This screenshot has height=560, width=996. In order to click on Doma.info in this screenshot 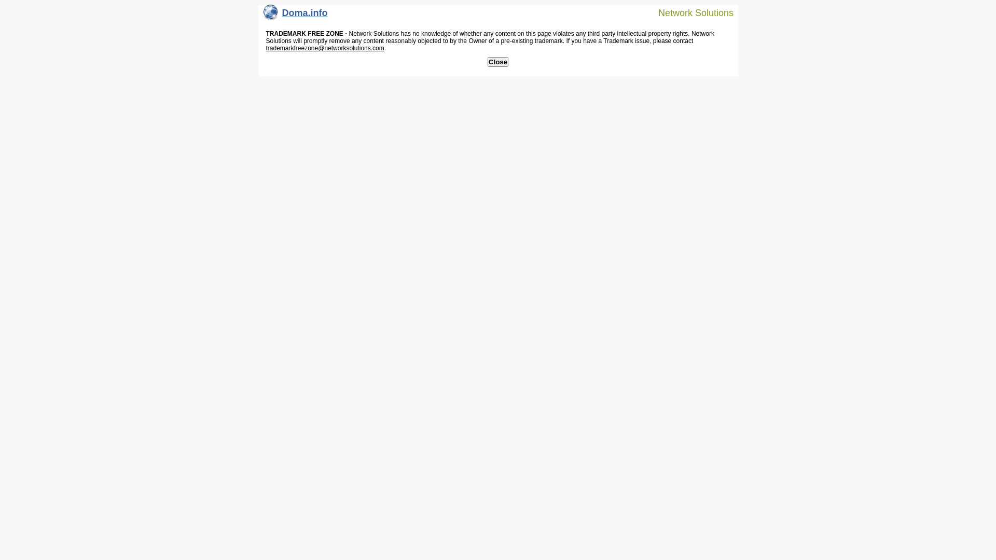, I will do `click(296, 16)`.